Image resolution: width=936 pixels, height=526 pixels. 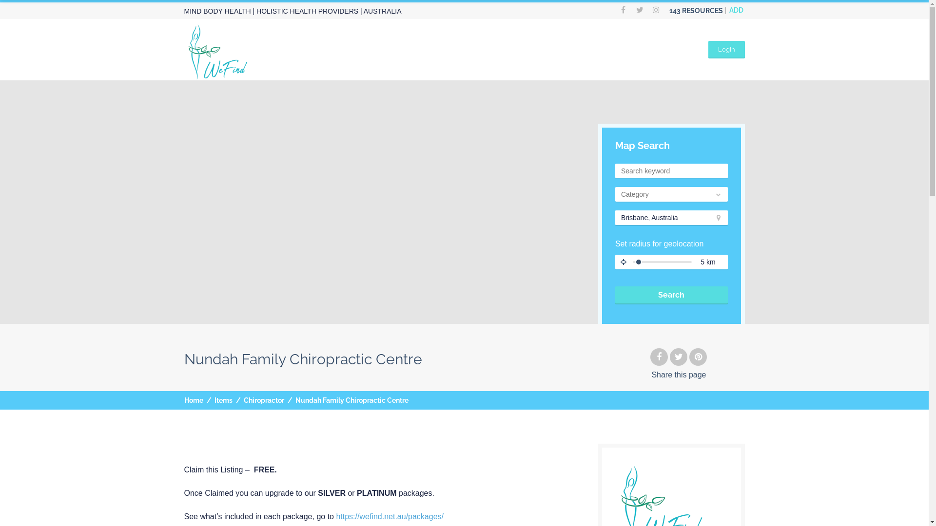 I want to click on Category, so click(x=672, y=194).